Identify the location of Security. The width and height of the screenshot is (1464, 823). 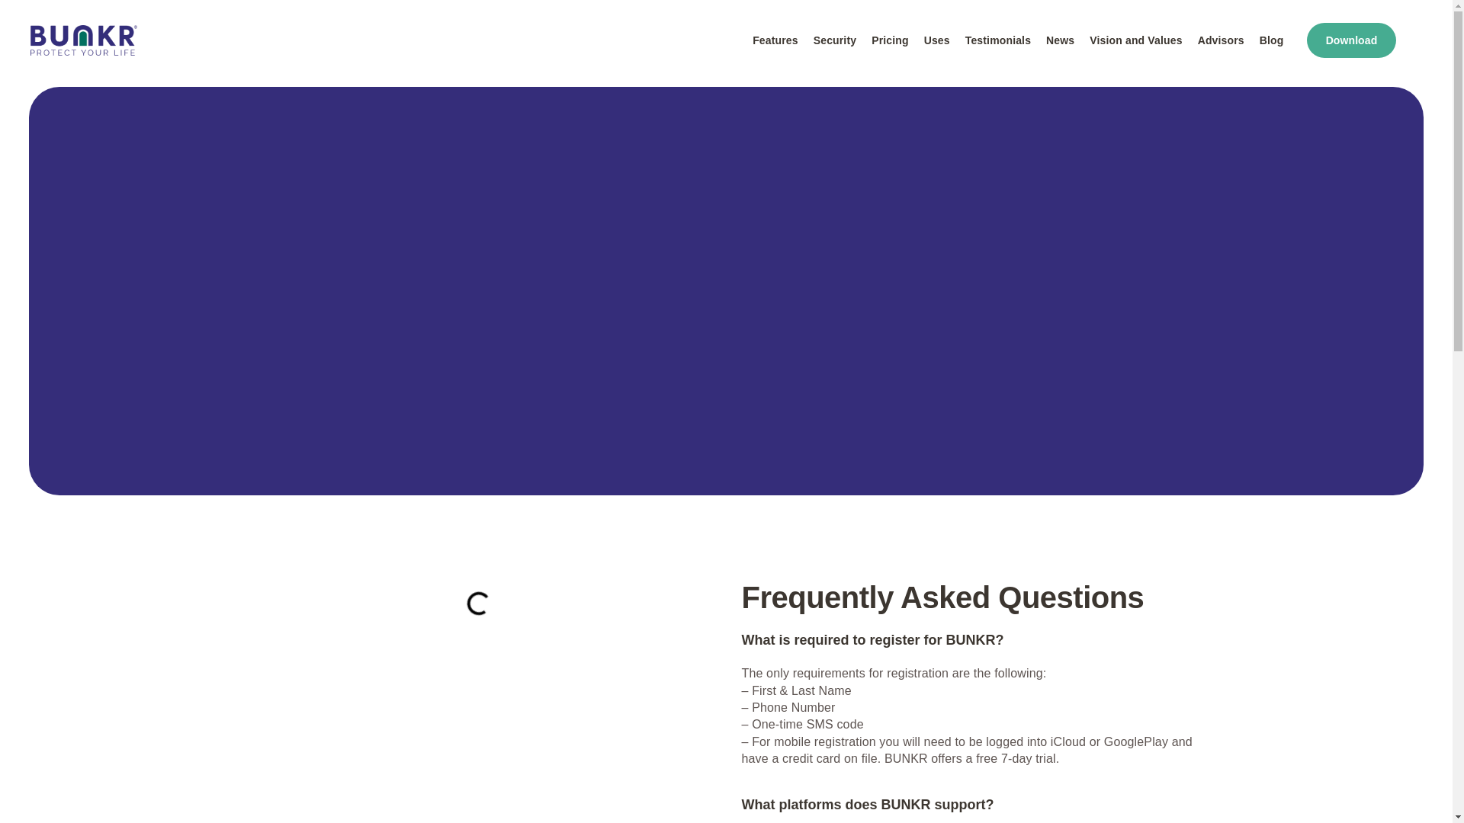
(834, 40).